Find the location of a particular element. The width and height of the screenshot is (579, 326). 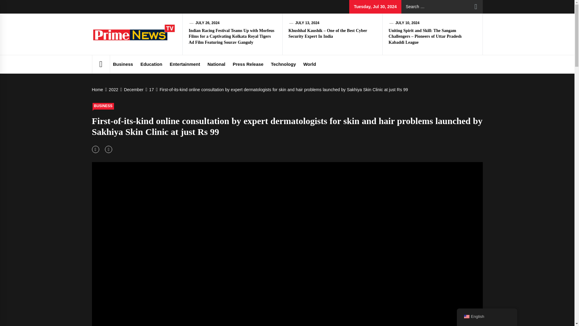

Technology is located at coordinates (283, 64).